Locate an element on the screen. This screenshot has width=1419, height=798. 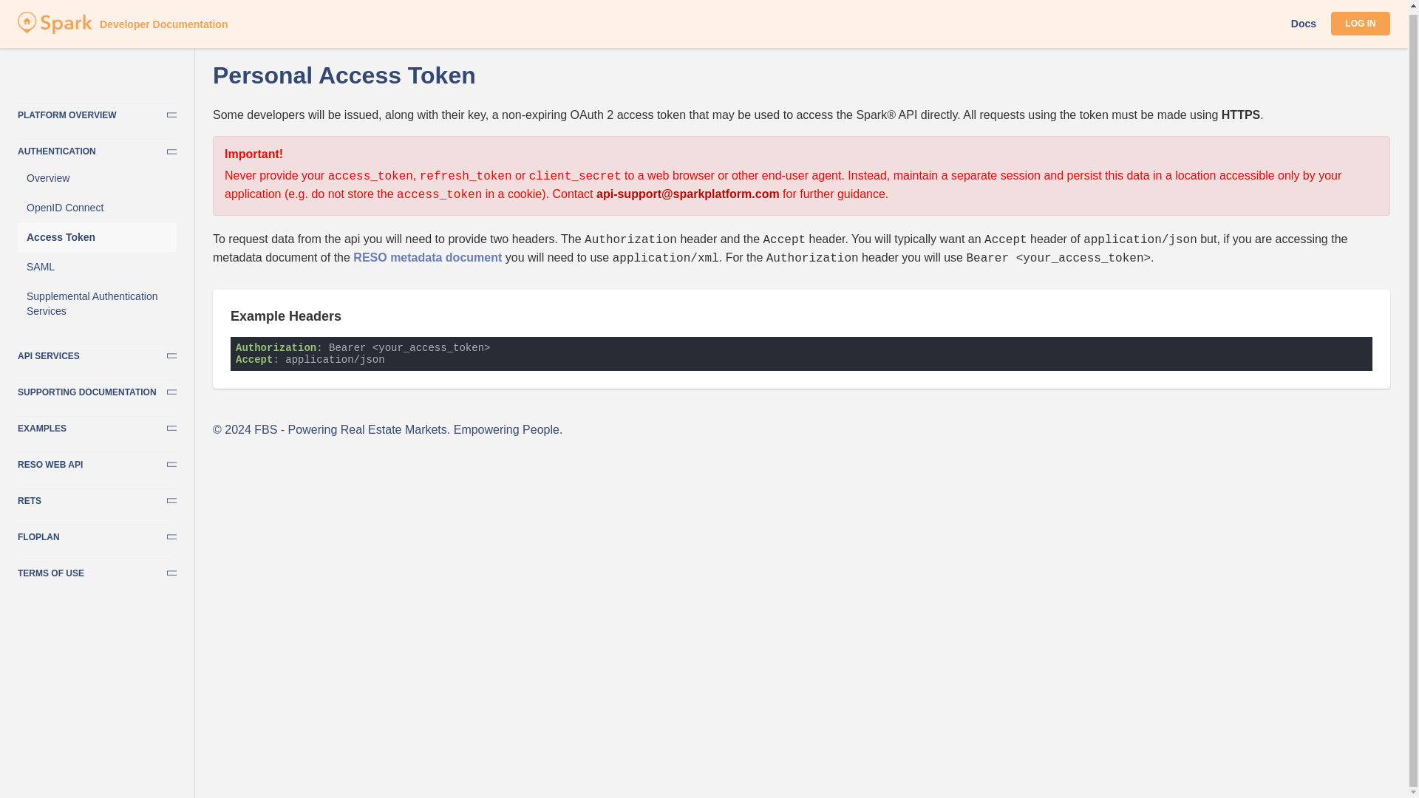
Supplemental Authentication Services is located at coordinates (96, 303).